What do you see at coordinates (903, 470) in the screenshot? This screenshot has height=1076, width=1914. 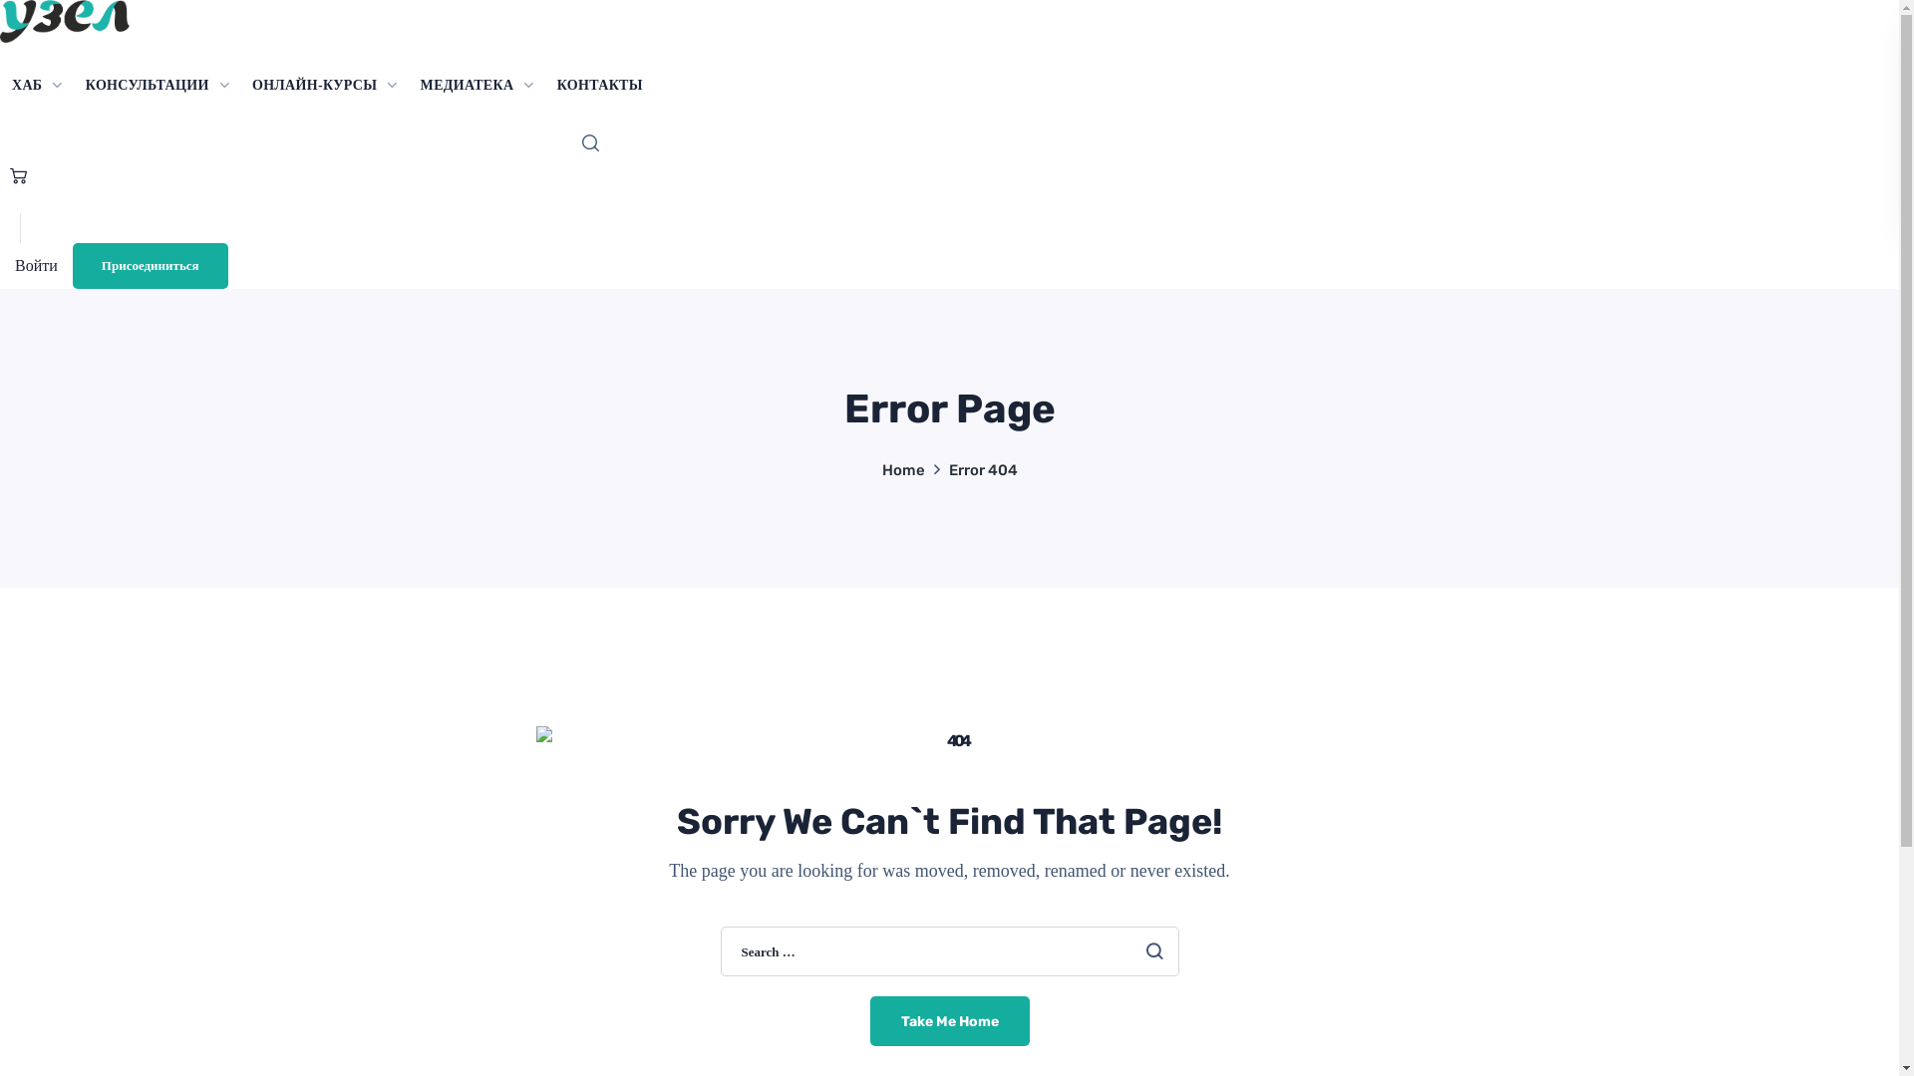 I see `Home` at bounding box center [903, 470].